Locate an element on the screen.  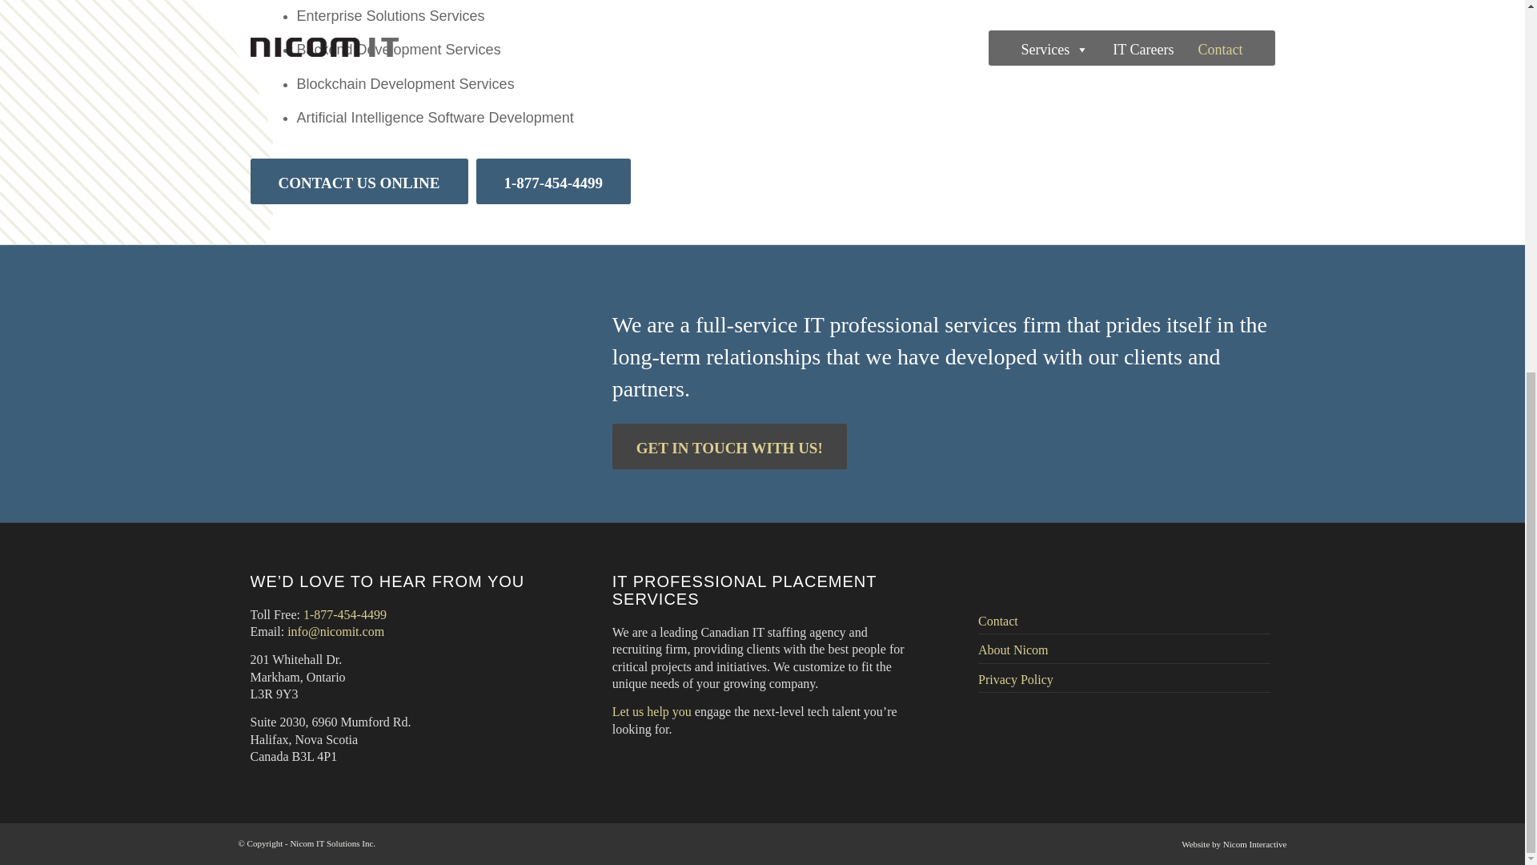
CONTACT US ONLINE is located at coordinates (358, 180).